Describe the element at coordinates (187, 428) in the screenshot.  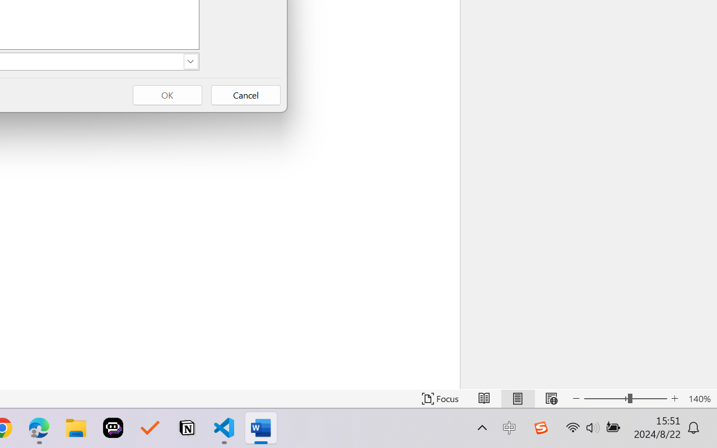
I see `Notion` at that location.